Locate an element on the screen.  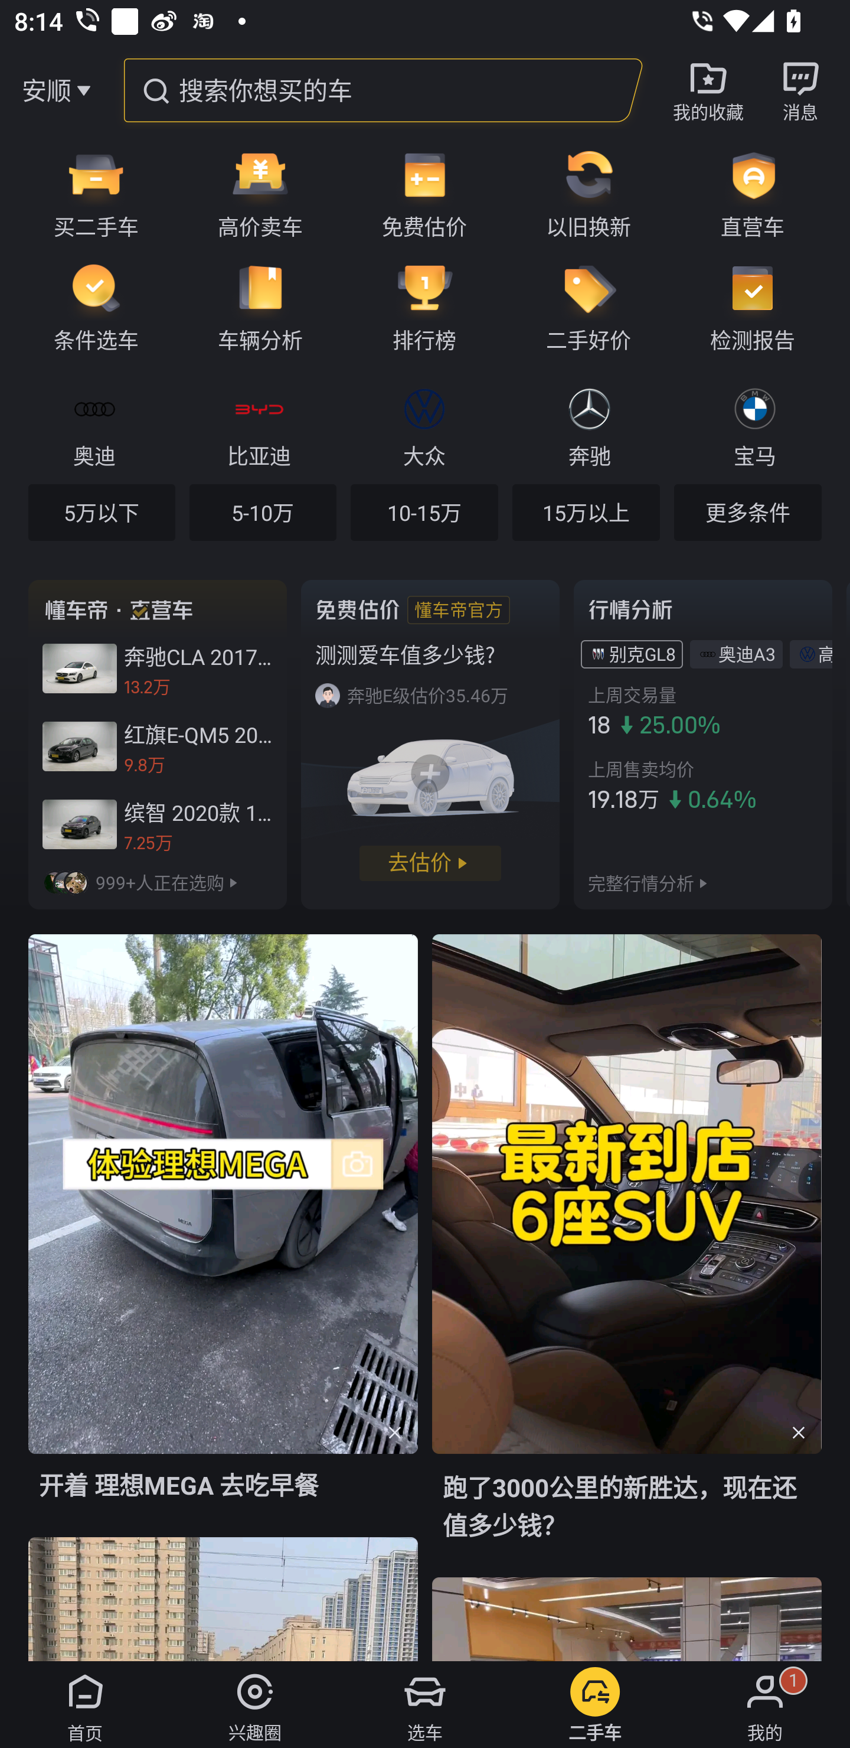
 首页 is located at coordinates (85, 1704).